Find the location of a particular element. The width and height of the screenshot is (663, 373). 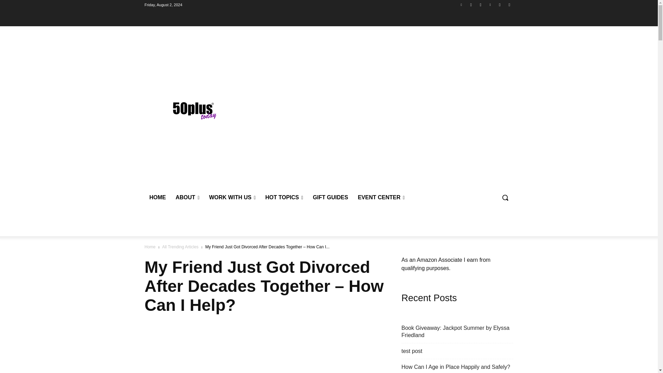

Pinterest is located at coordinates (490, 4).